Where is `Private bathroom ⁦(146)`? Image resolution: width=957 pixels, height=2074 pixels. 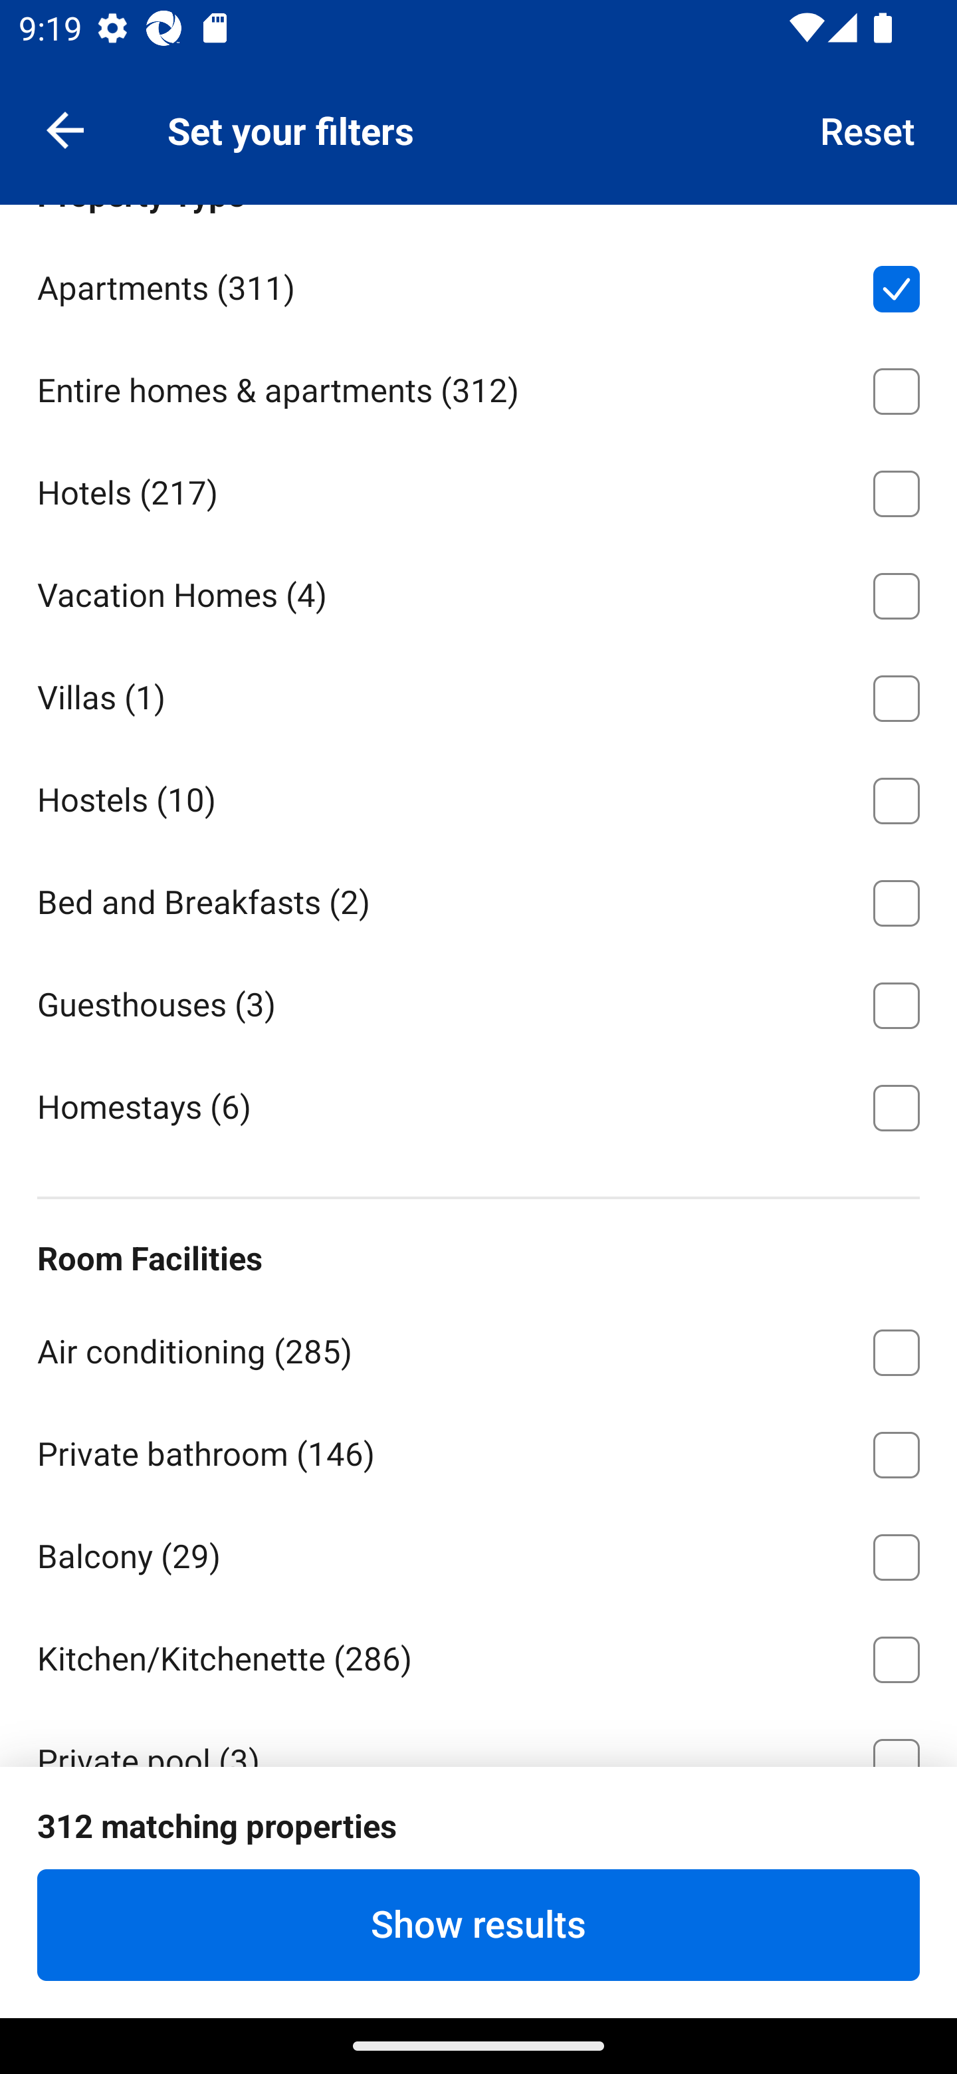
Private bathroom ⁦(146) is located at coordinates (478, 1450).